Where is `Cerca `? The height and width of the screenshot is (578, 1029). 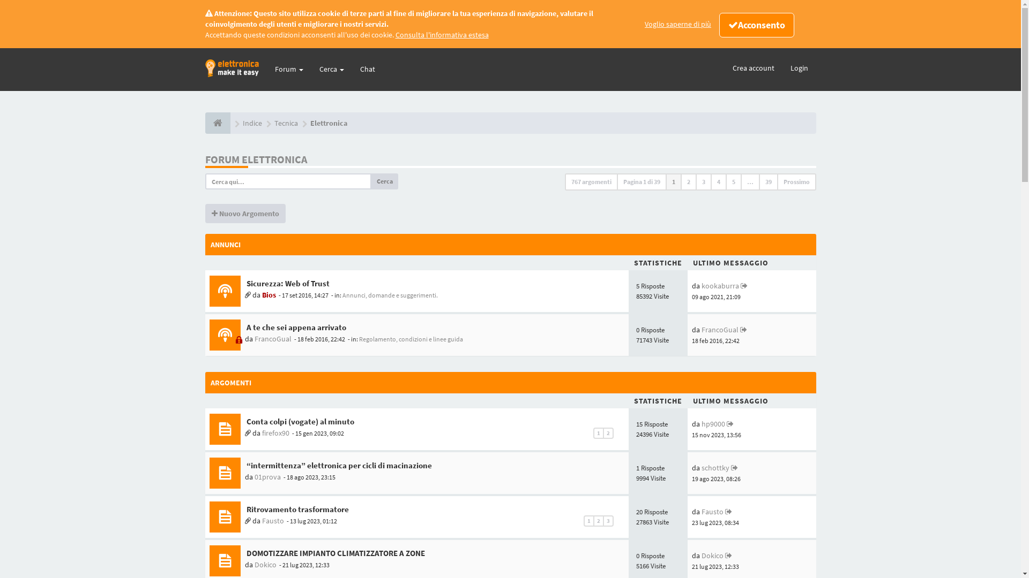 Cerca  is located at coordinates (331, 69).